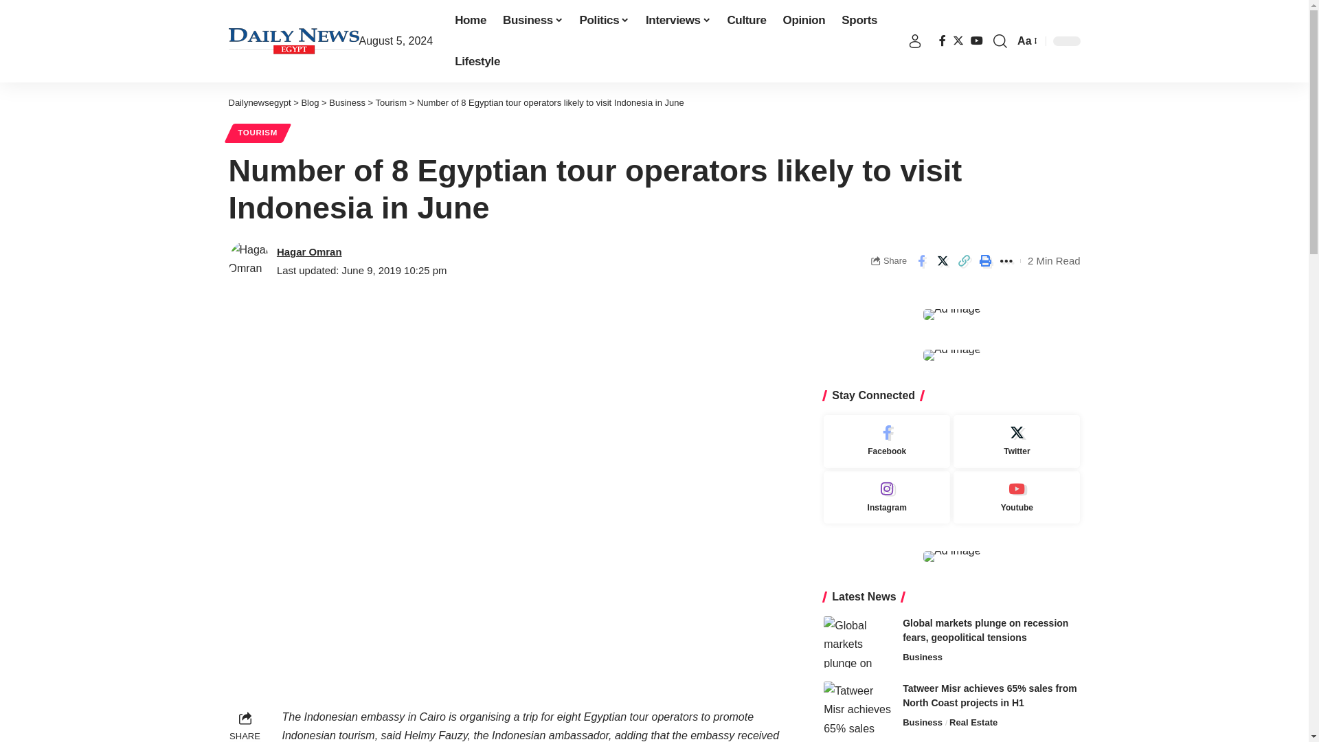 This screenshot has height=742, width=1319. I want to click on Interviews, so click(677, 21).